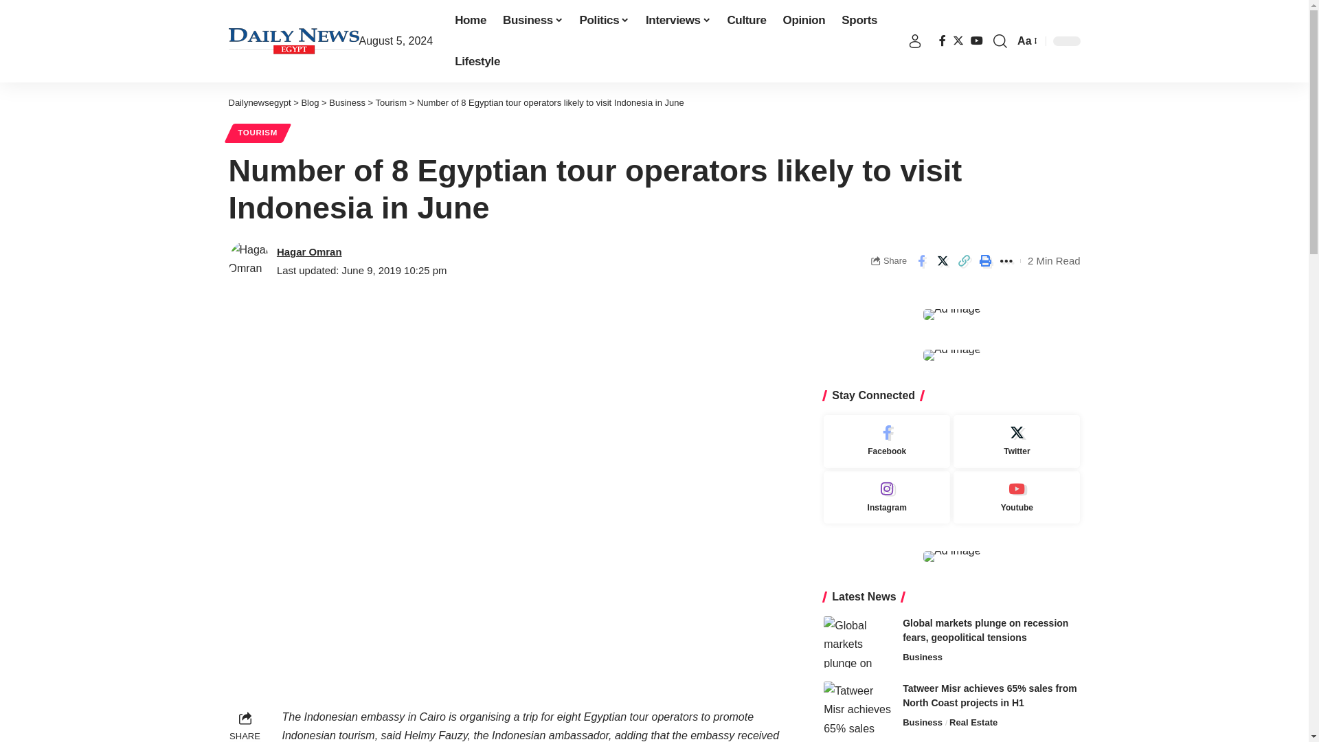 This screenshot has height=742, width=1319. I want to click on Interviews, so click(677, 21).